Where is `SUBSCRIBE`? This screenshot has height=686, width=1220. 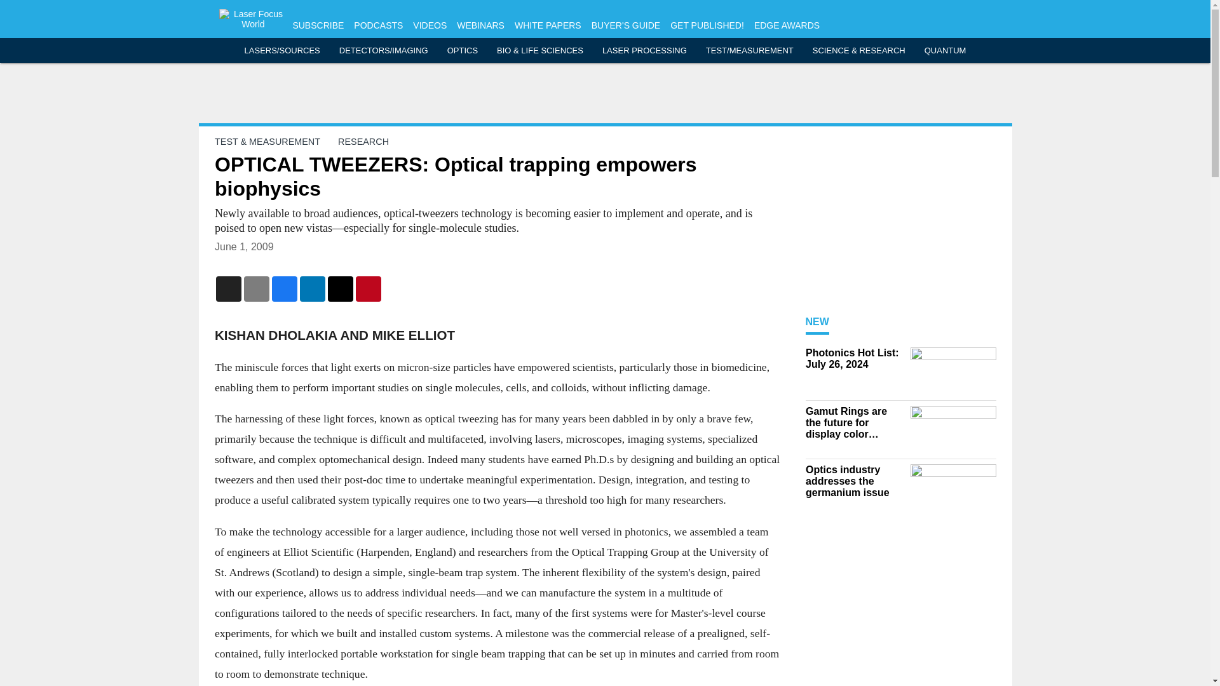
SUBSCRIBE is located at coordinates (318, 25).